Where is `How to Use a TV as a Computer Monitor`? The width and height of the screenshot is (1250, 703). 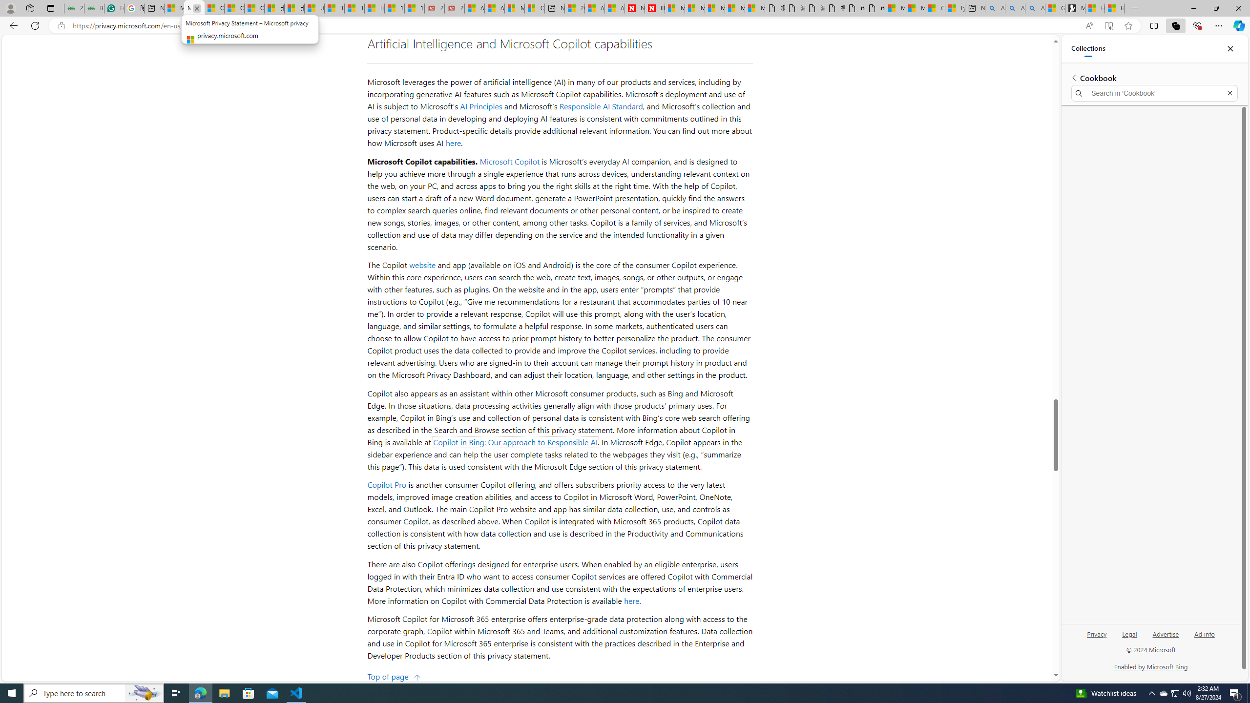 How to Use a TV as a Computer Monitor is located at coordinates (1114, 8).